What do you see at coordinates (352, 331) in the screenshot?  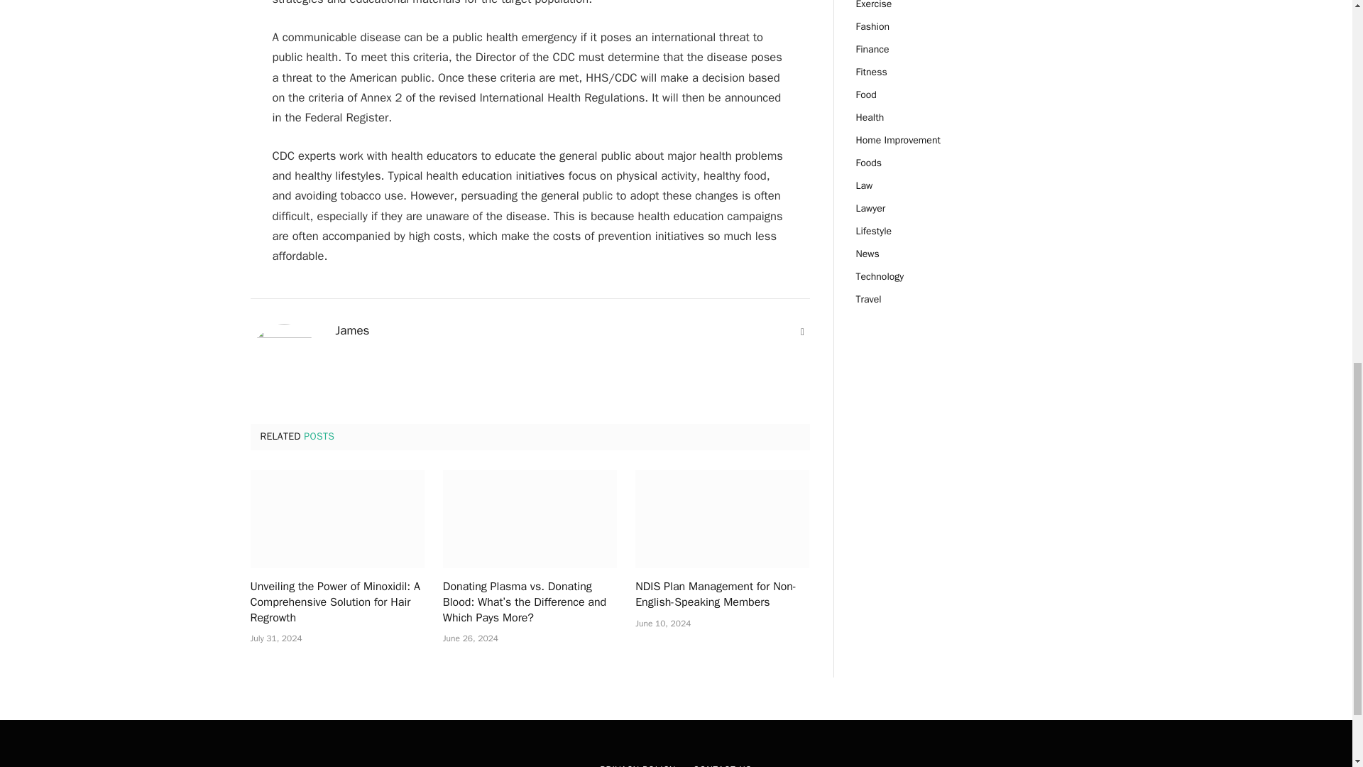 I see `James` at bounding box center [352, 331].